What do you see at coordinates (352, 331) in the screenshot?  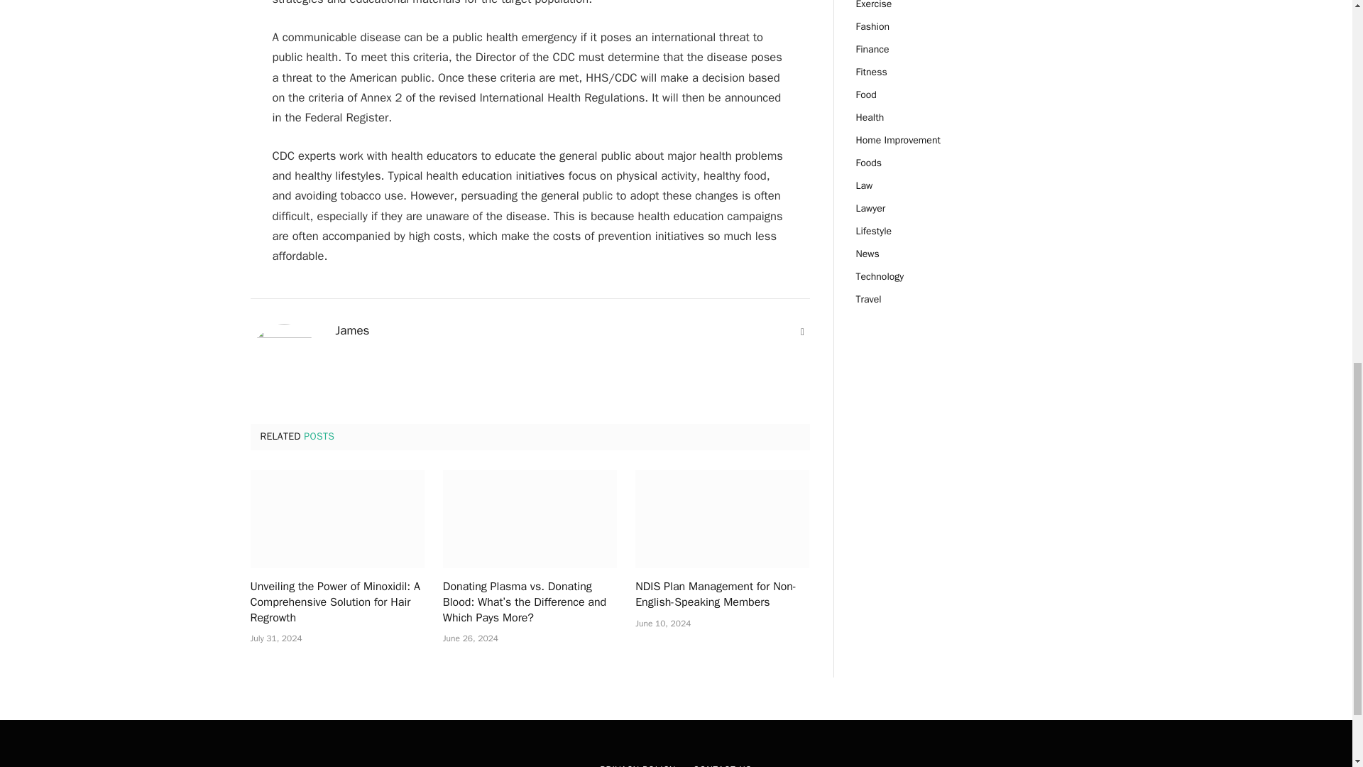 I see `James` at bounding box center [352, 331].